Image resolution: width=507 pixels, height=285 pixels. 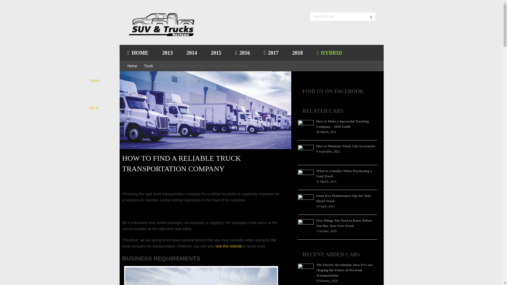 I want to click on What to Consider When Purchasing a Used Truck, so click(x=344, y=174).